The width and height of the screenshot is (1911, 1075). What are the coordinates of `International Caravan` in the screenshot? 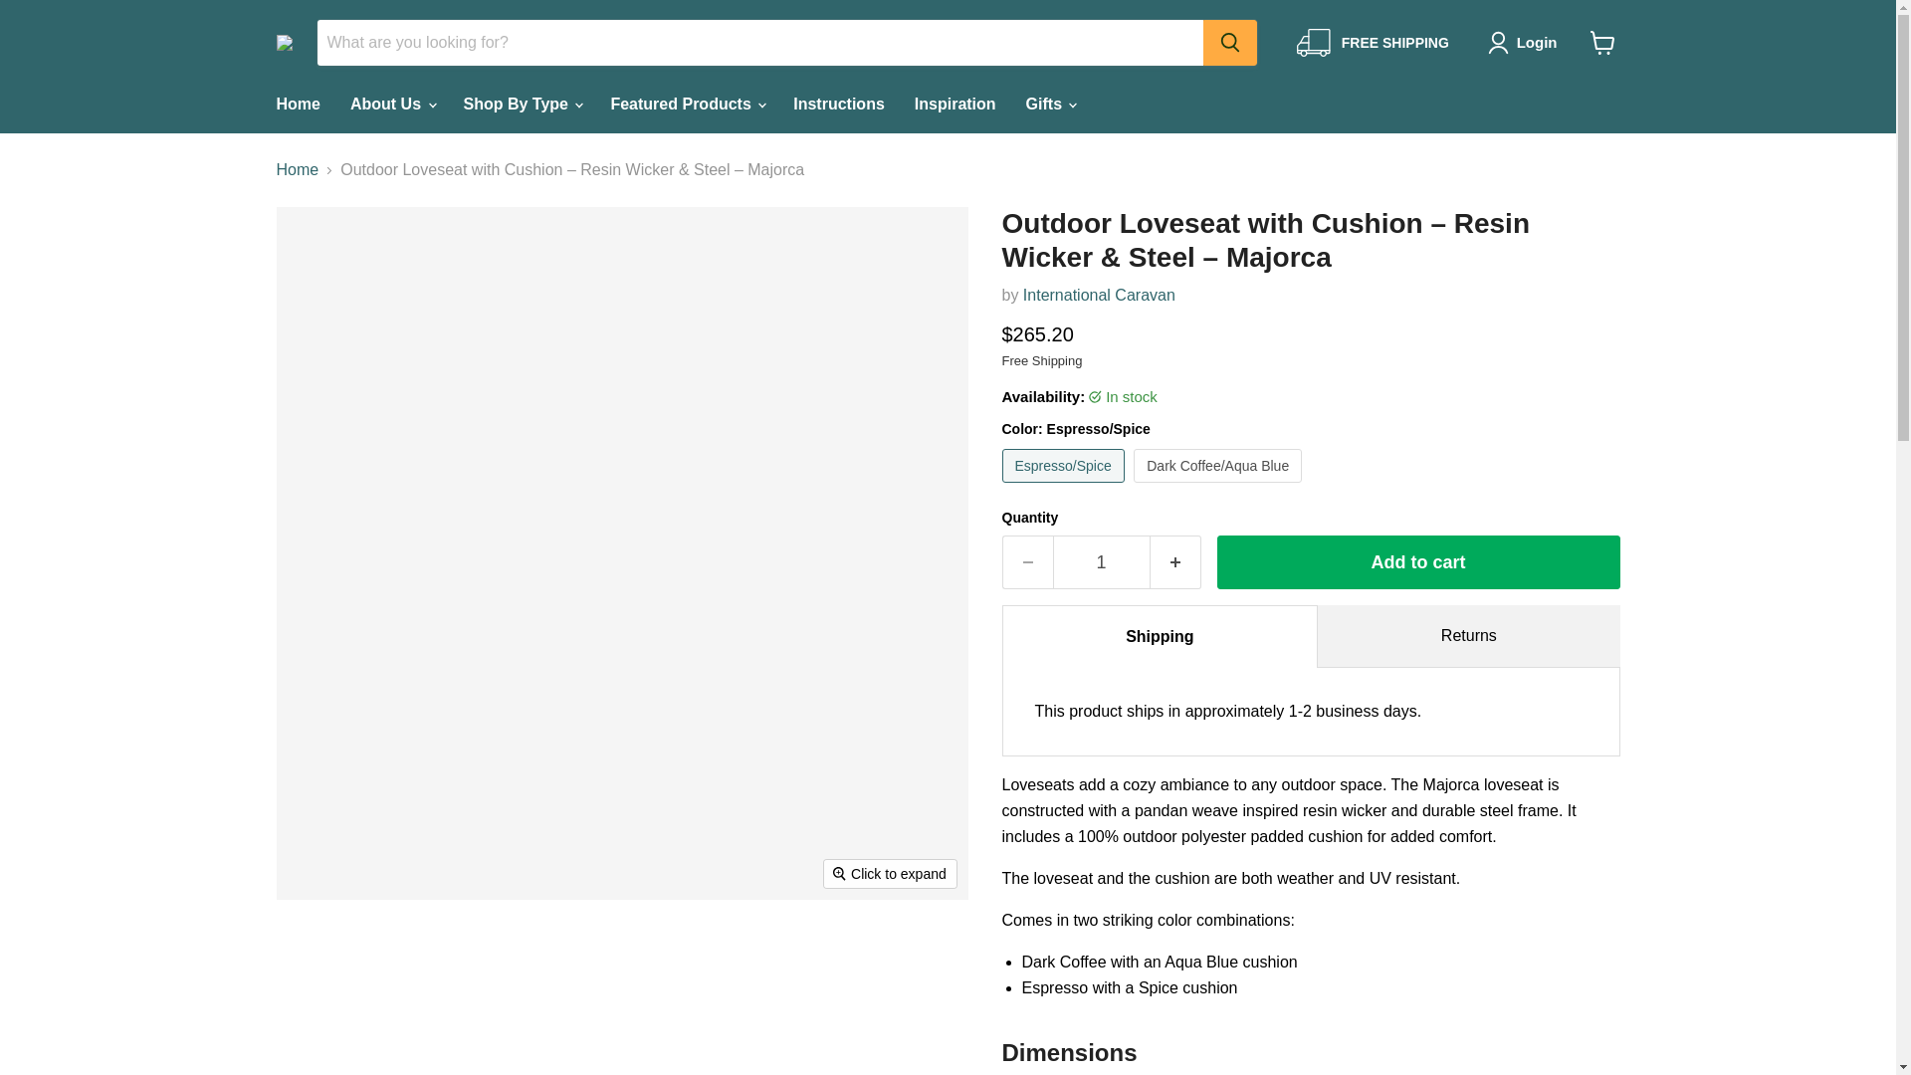 It's located at (1099, 295).